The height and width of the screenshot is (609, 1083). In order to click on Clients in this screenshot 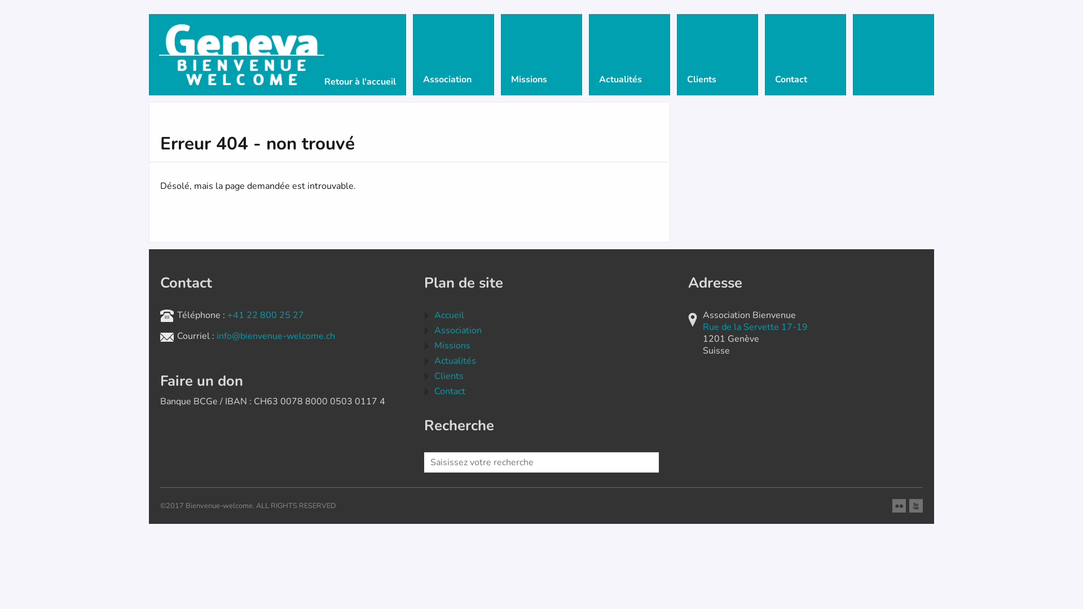, I will do `click(449, 376)`.